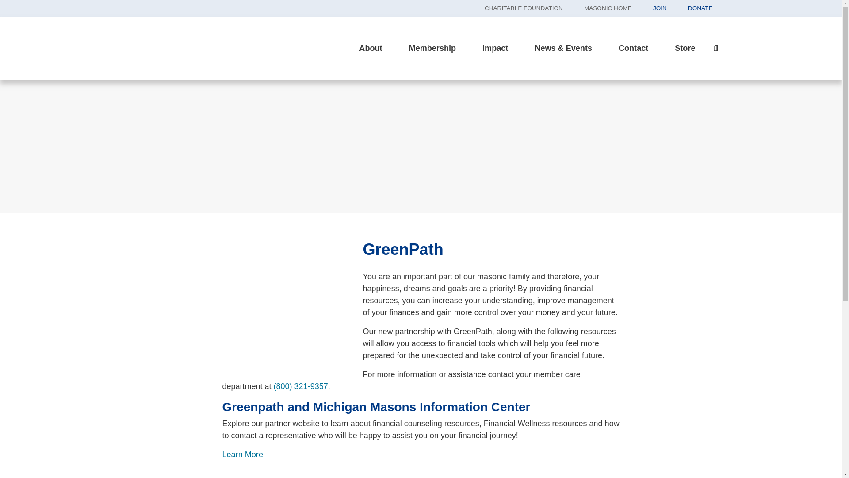 This screenshot has height=478, width=849. Describe the element at coordinates (432, 48) in the screenshot. I see `Membership` at that location.